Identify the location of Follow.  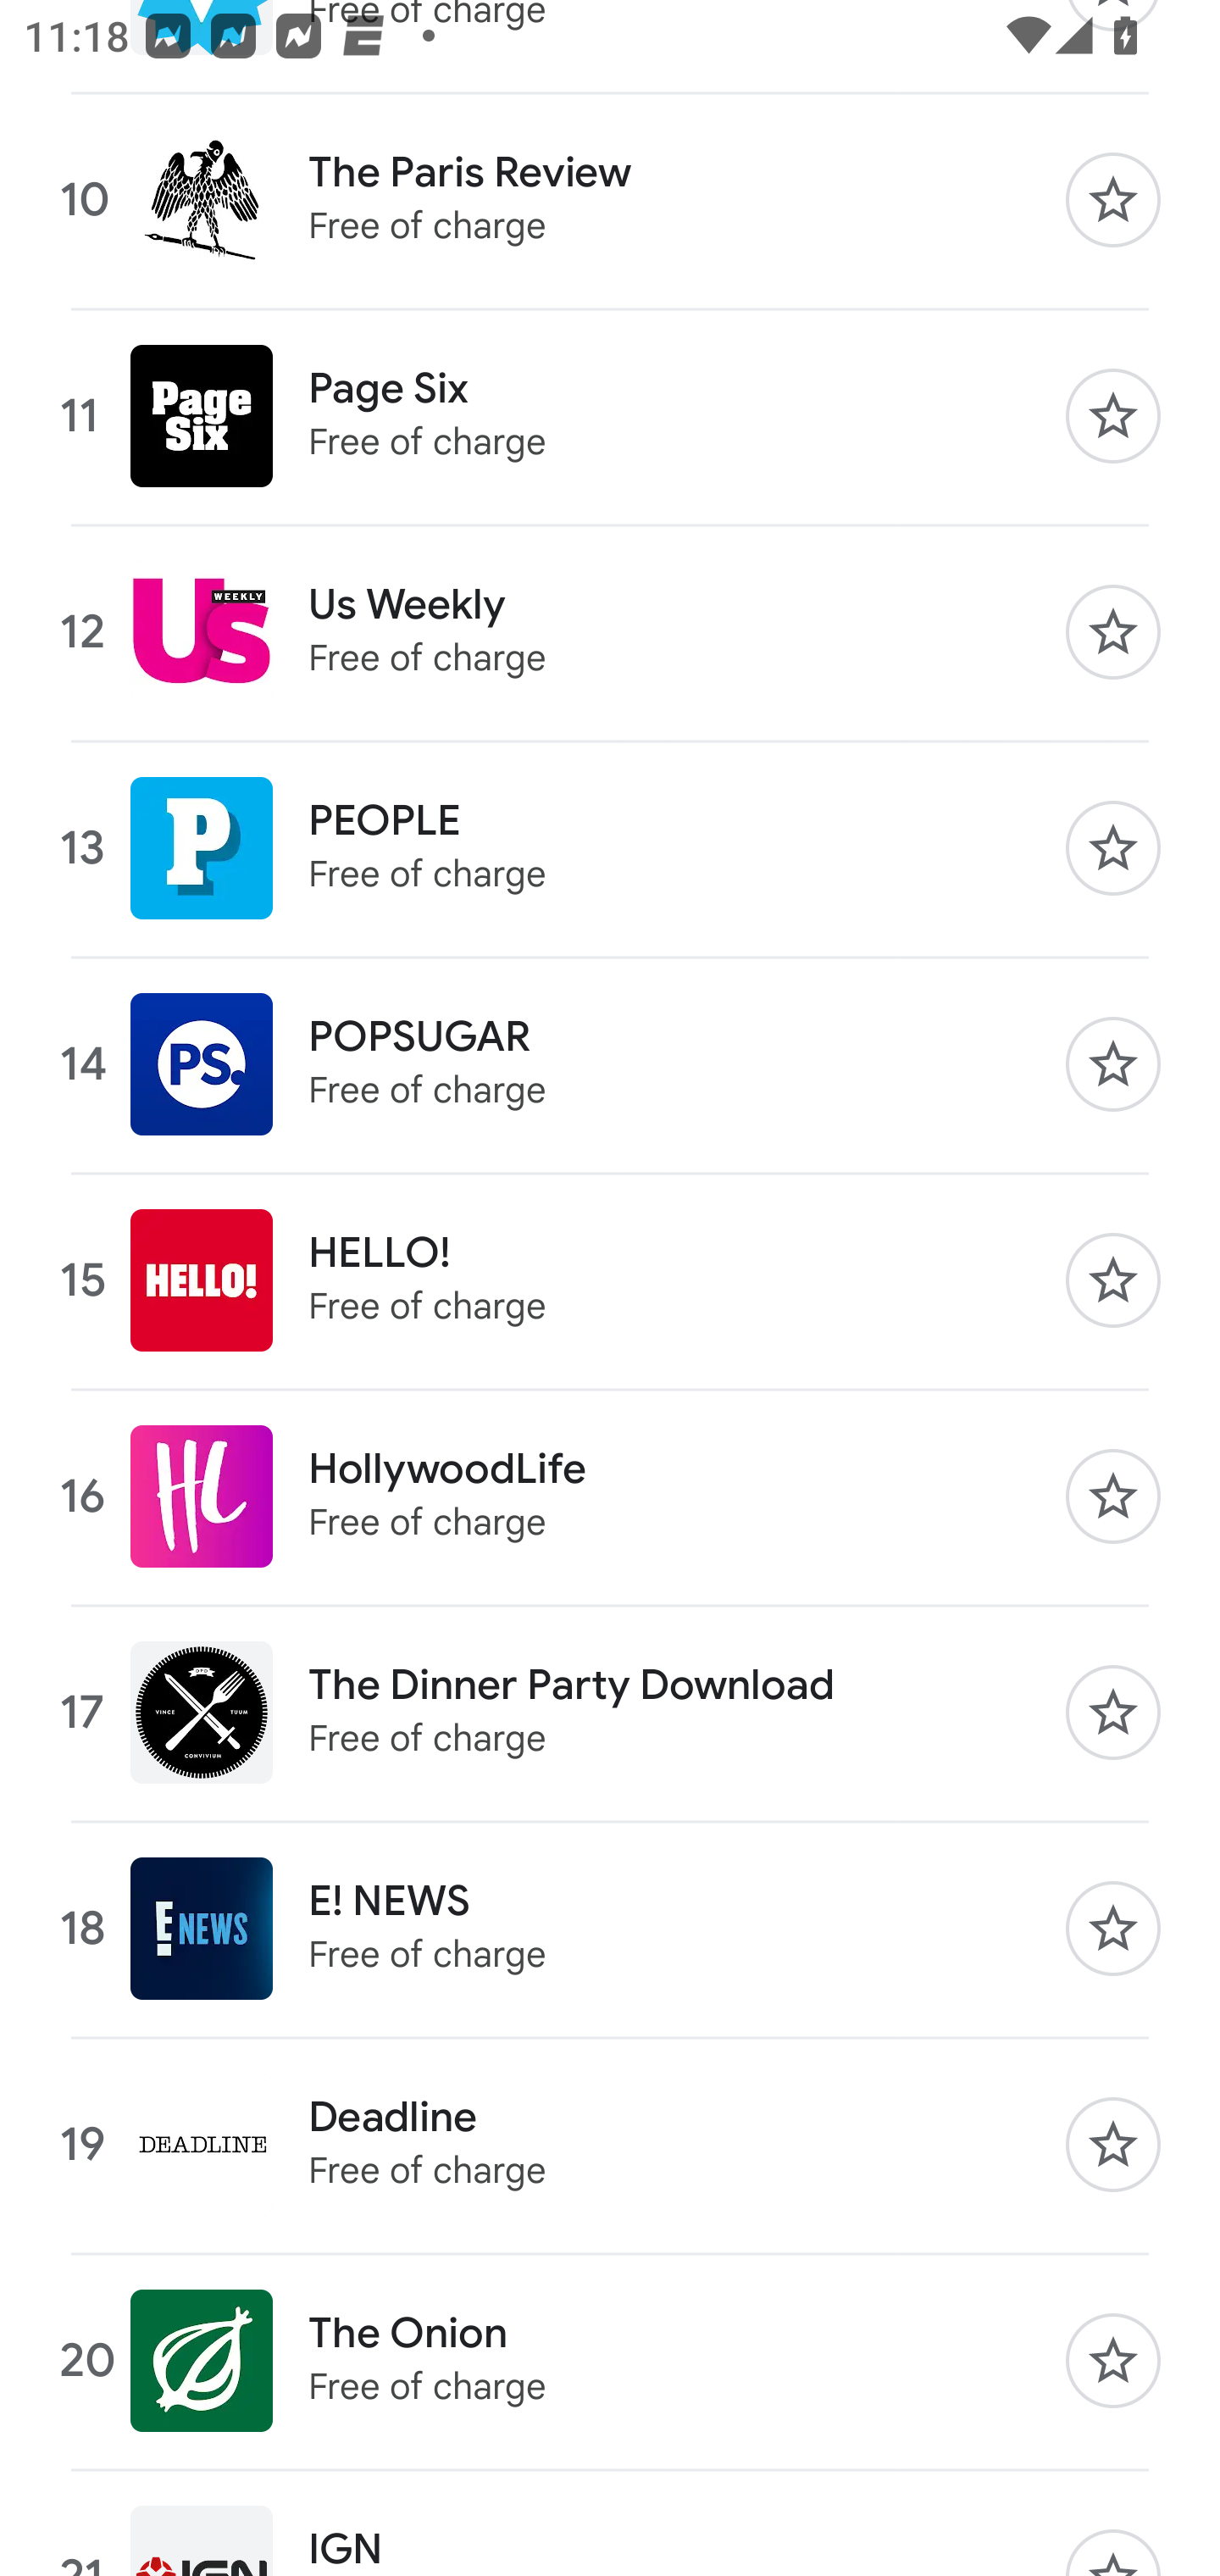
(1113, 2144).